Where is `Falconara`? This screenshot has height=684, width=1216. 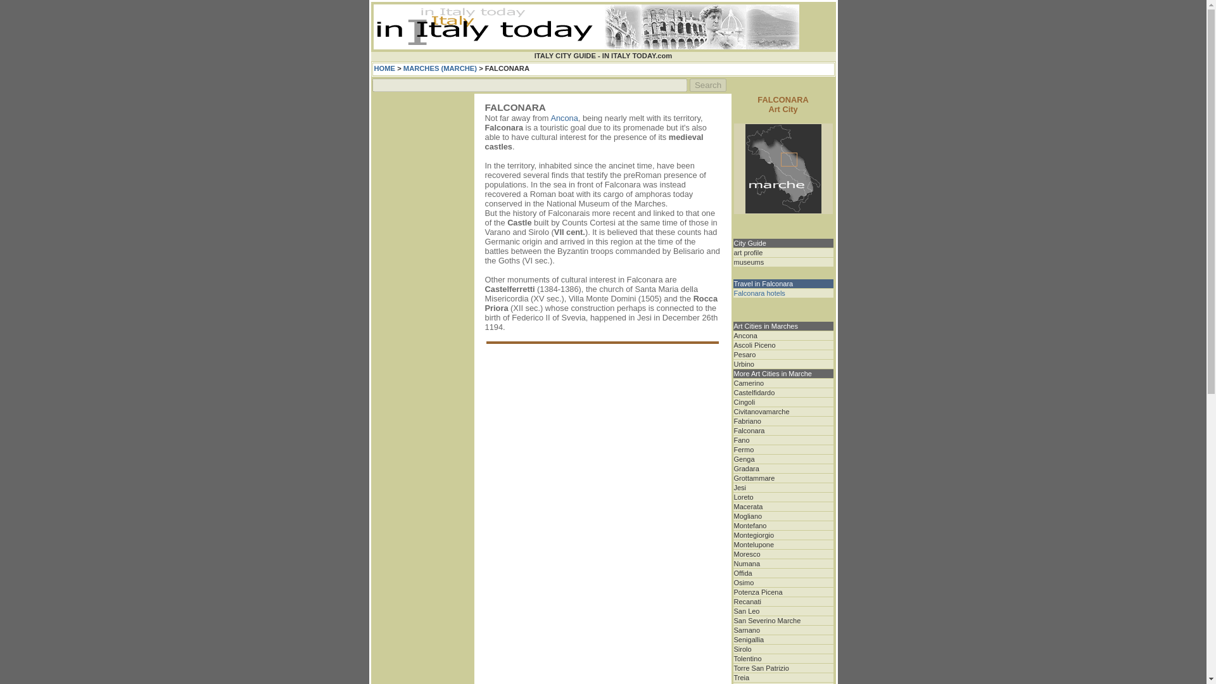
Falconara is located at coordinates (749, 430).